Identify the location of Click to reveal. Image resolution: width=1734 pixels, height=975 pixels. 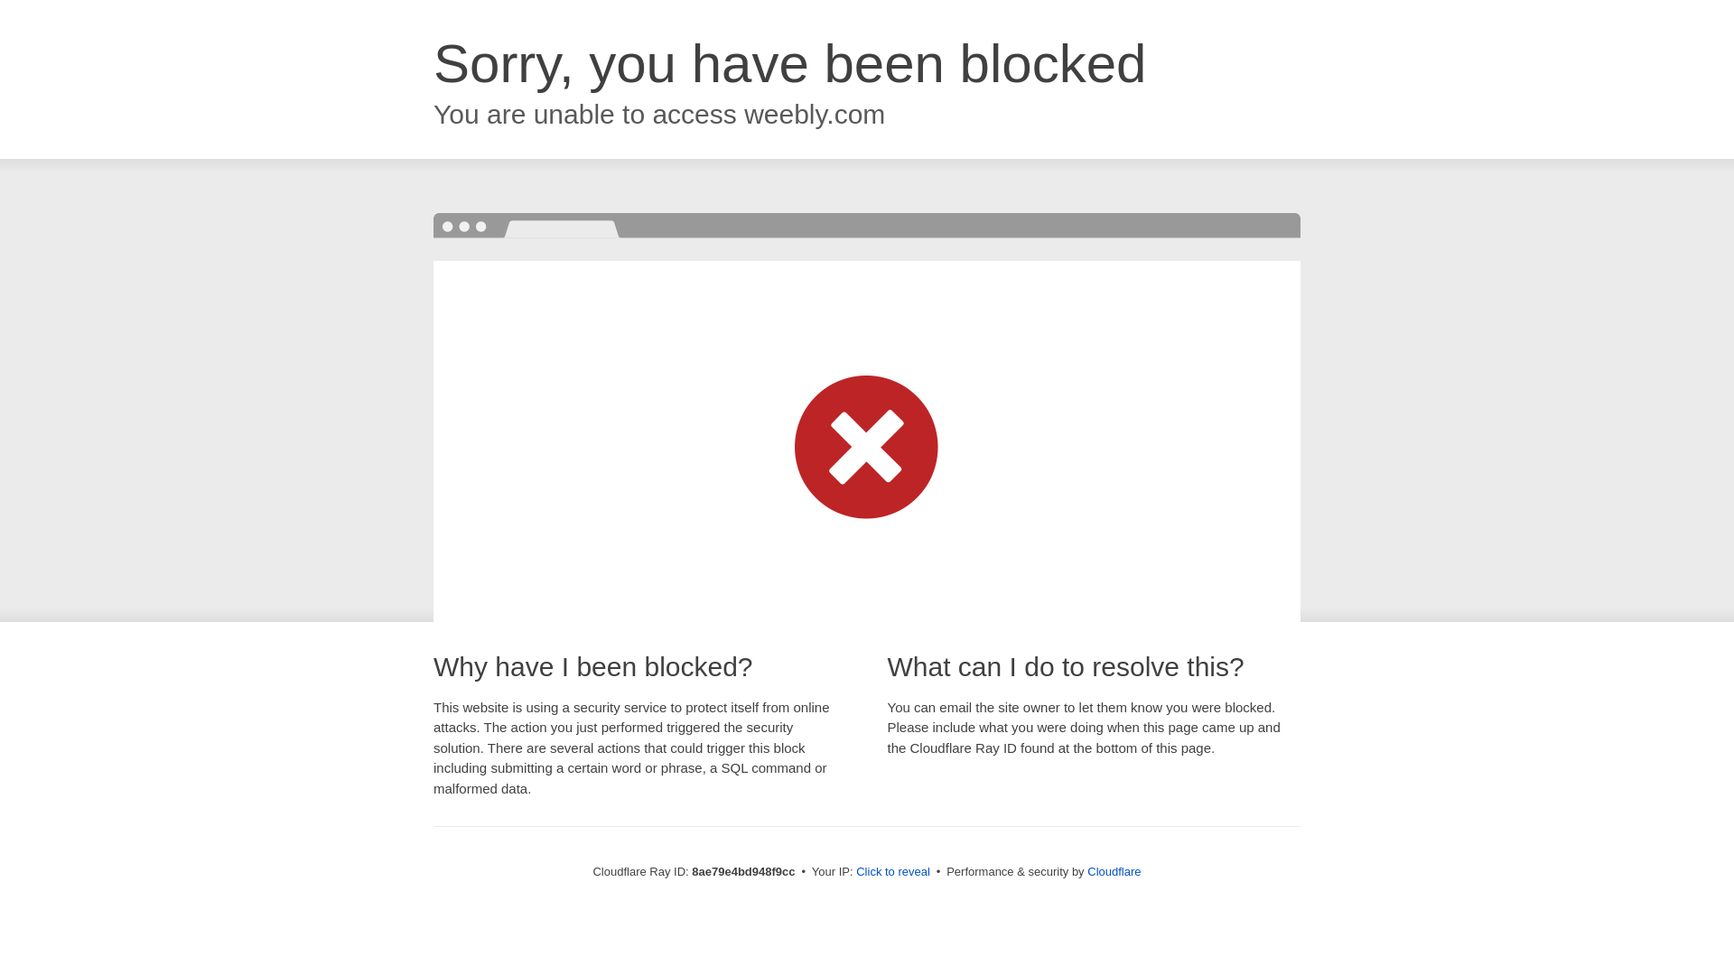
(892, 872).